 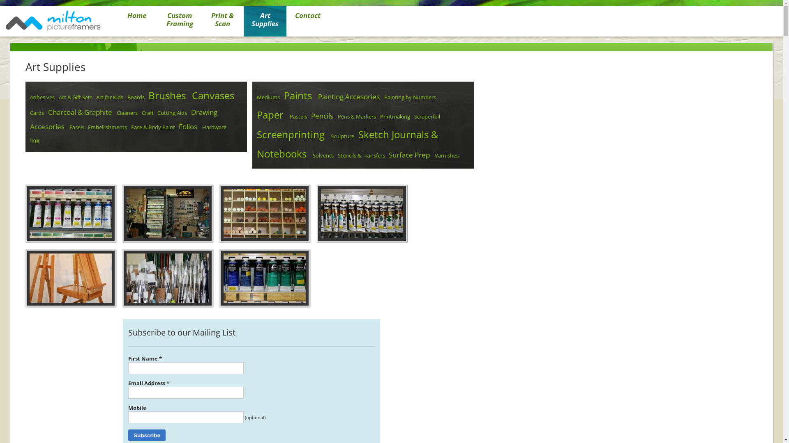 What do you see at coordinates (214, 127) in the screenshot?
I see `Hardware` at bounding box center [214, 127].